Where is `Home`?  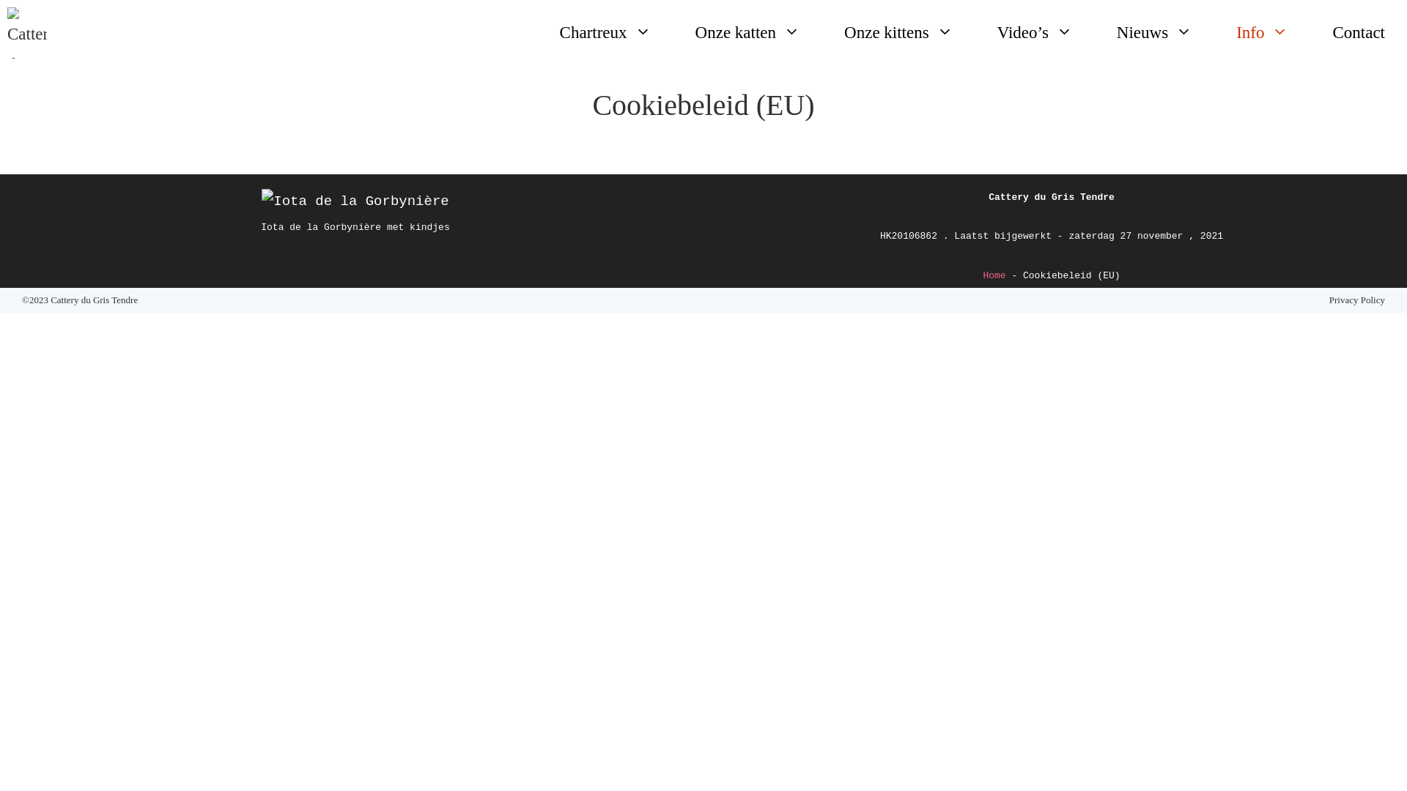
Home is located at coordinates (994, 275).